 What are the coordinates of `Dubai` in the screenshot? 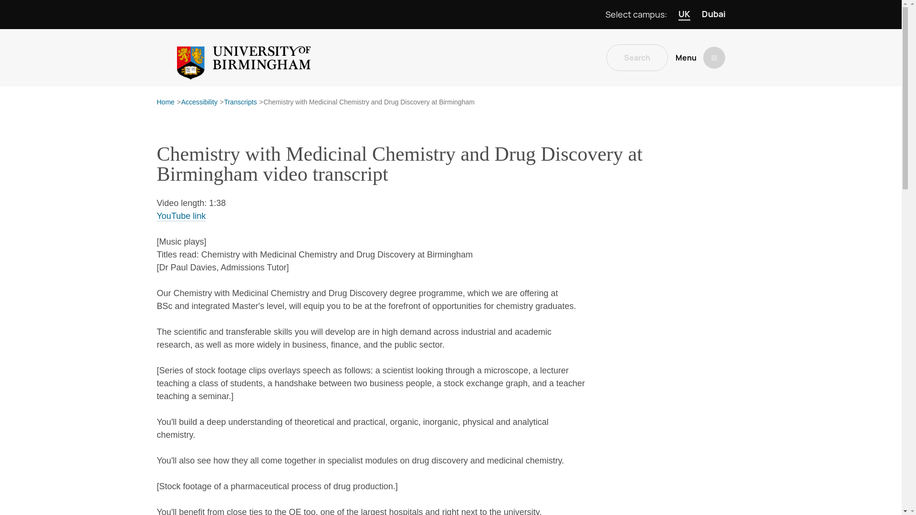 It's located at (713, 14).